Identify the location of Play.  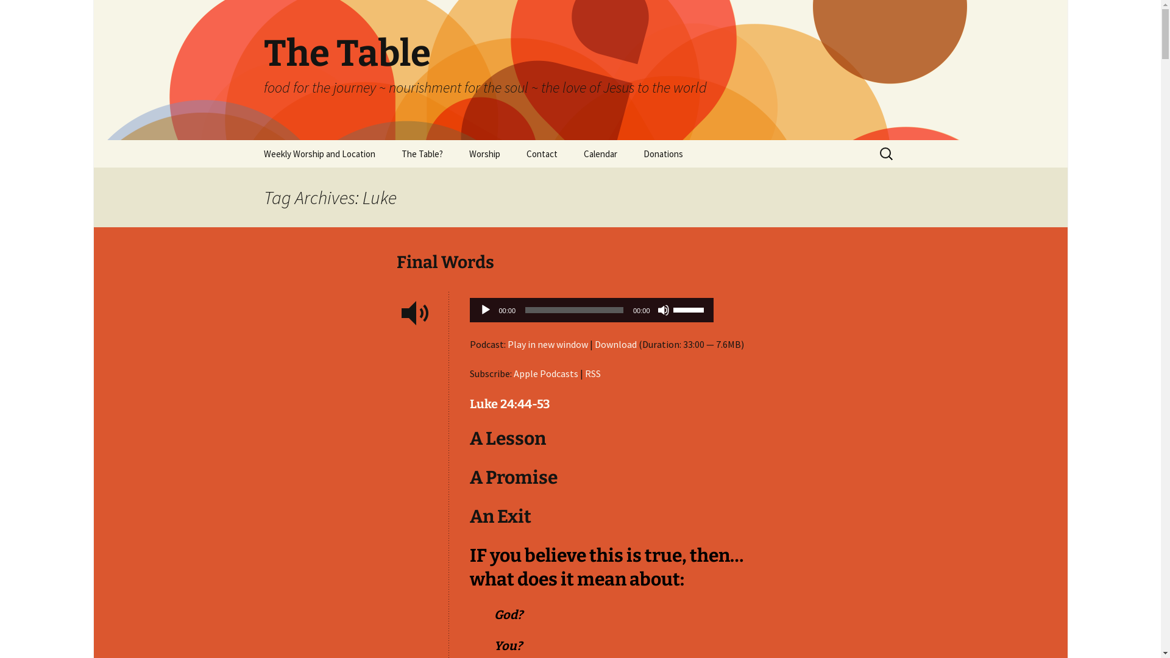
(485, 310).